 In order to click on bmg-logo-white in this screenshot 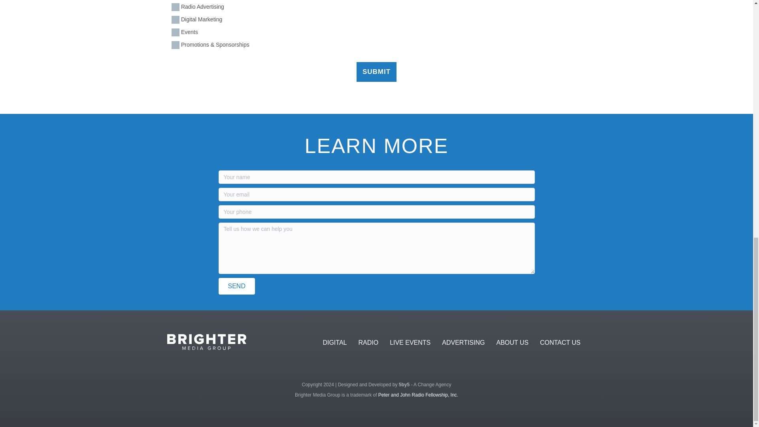, I will do `click(206, 342)`.